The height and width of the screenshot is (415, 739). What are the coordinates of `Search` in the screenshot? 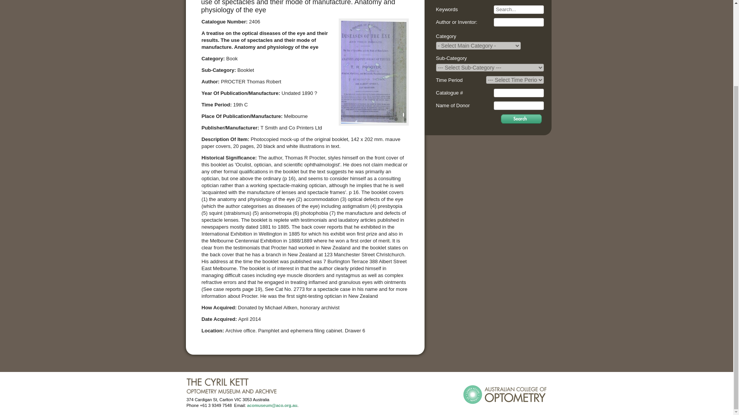 It's located at (521, 119).